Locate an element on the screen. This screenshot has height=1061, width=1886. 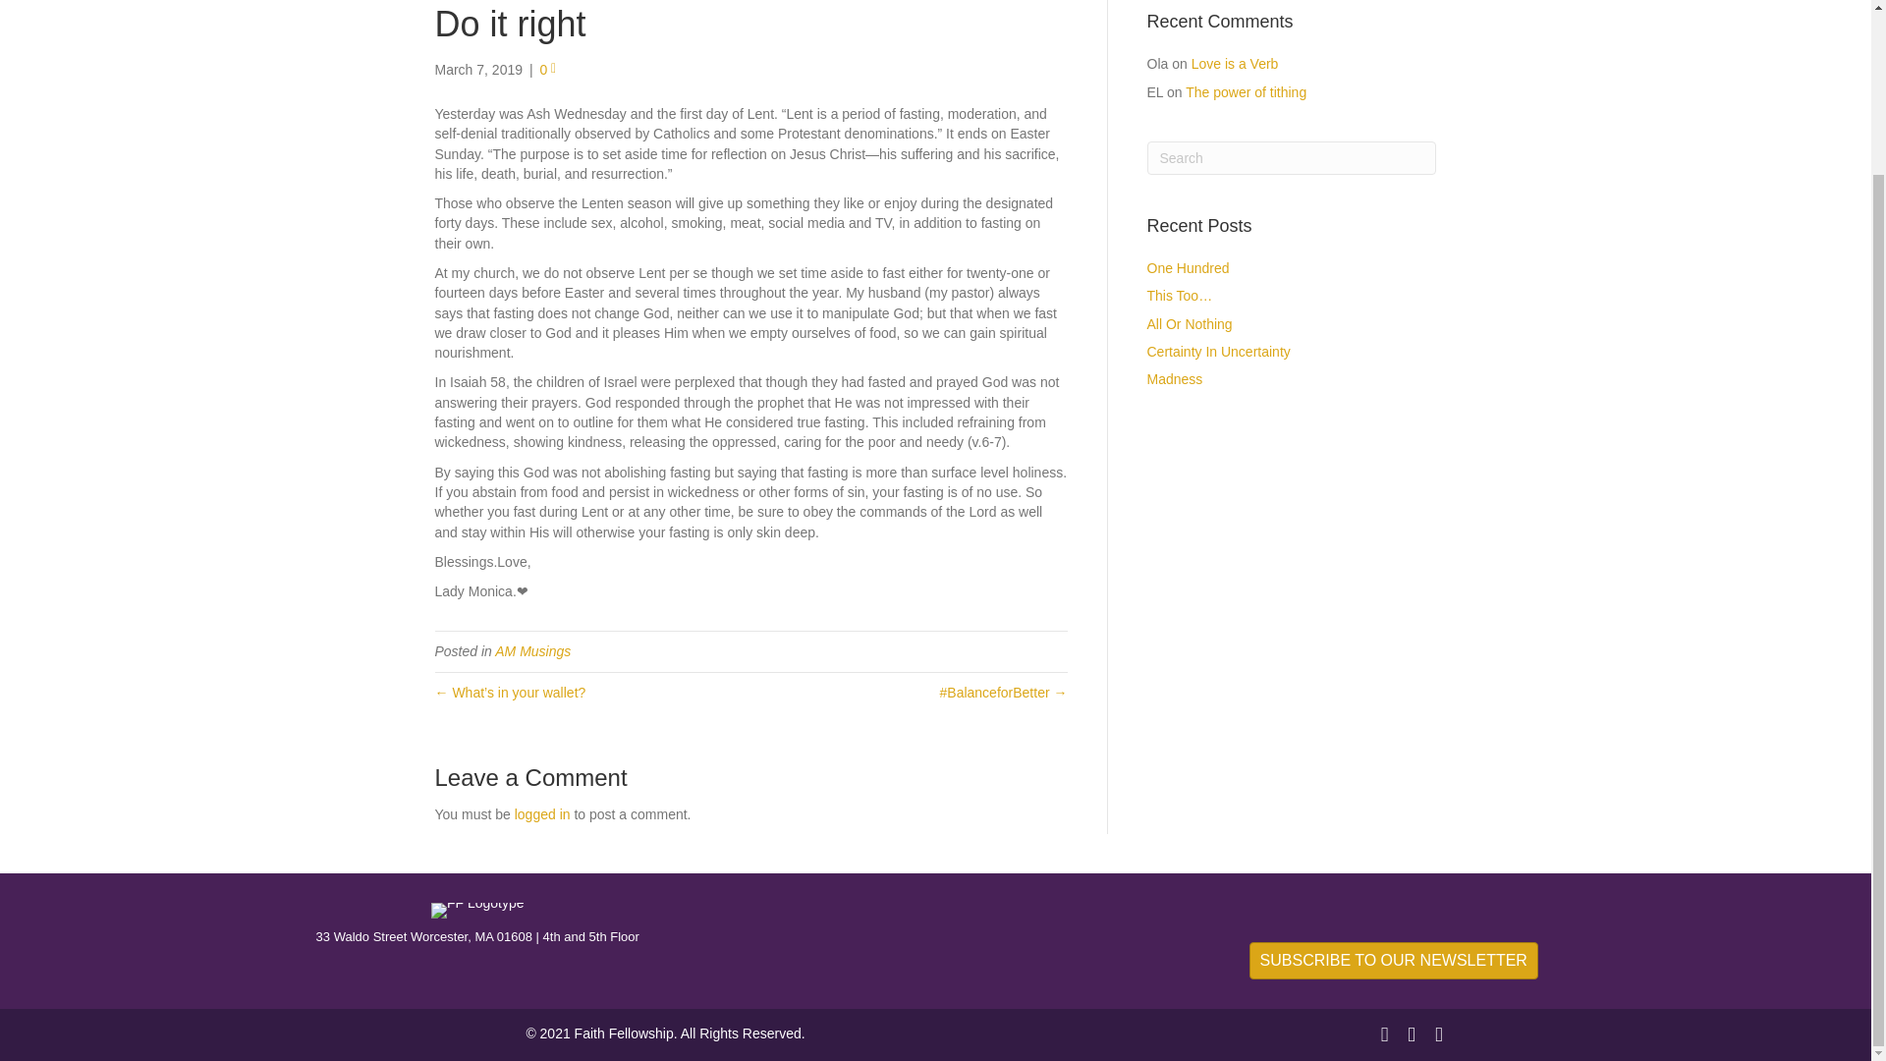
Love is a Verb is located at coordinates (1235, 64).